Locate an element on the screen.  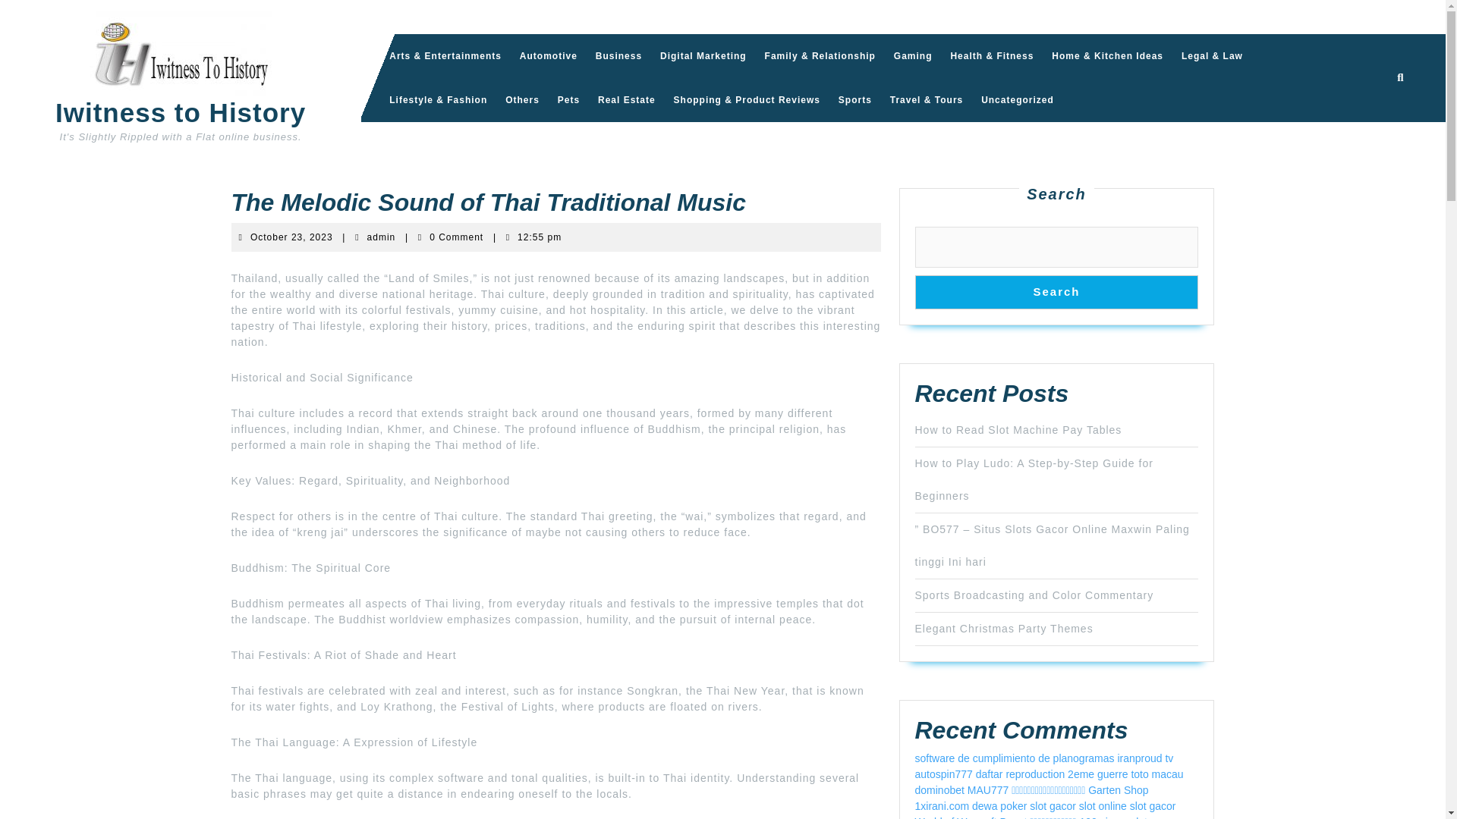
Uncategorized is located at coordinates (912, 56).